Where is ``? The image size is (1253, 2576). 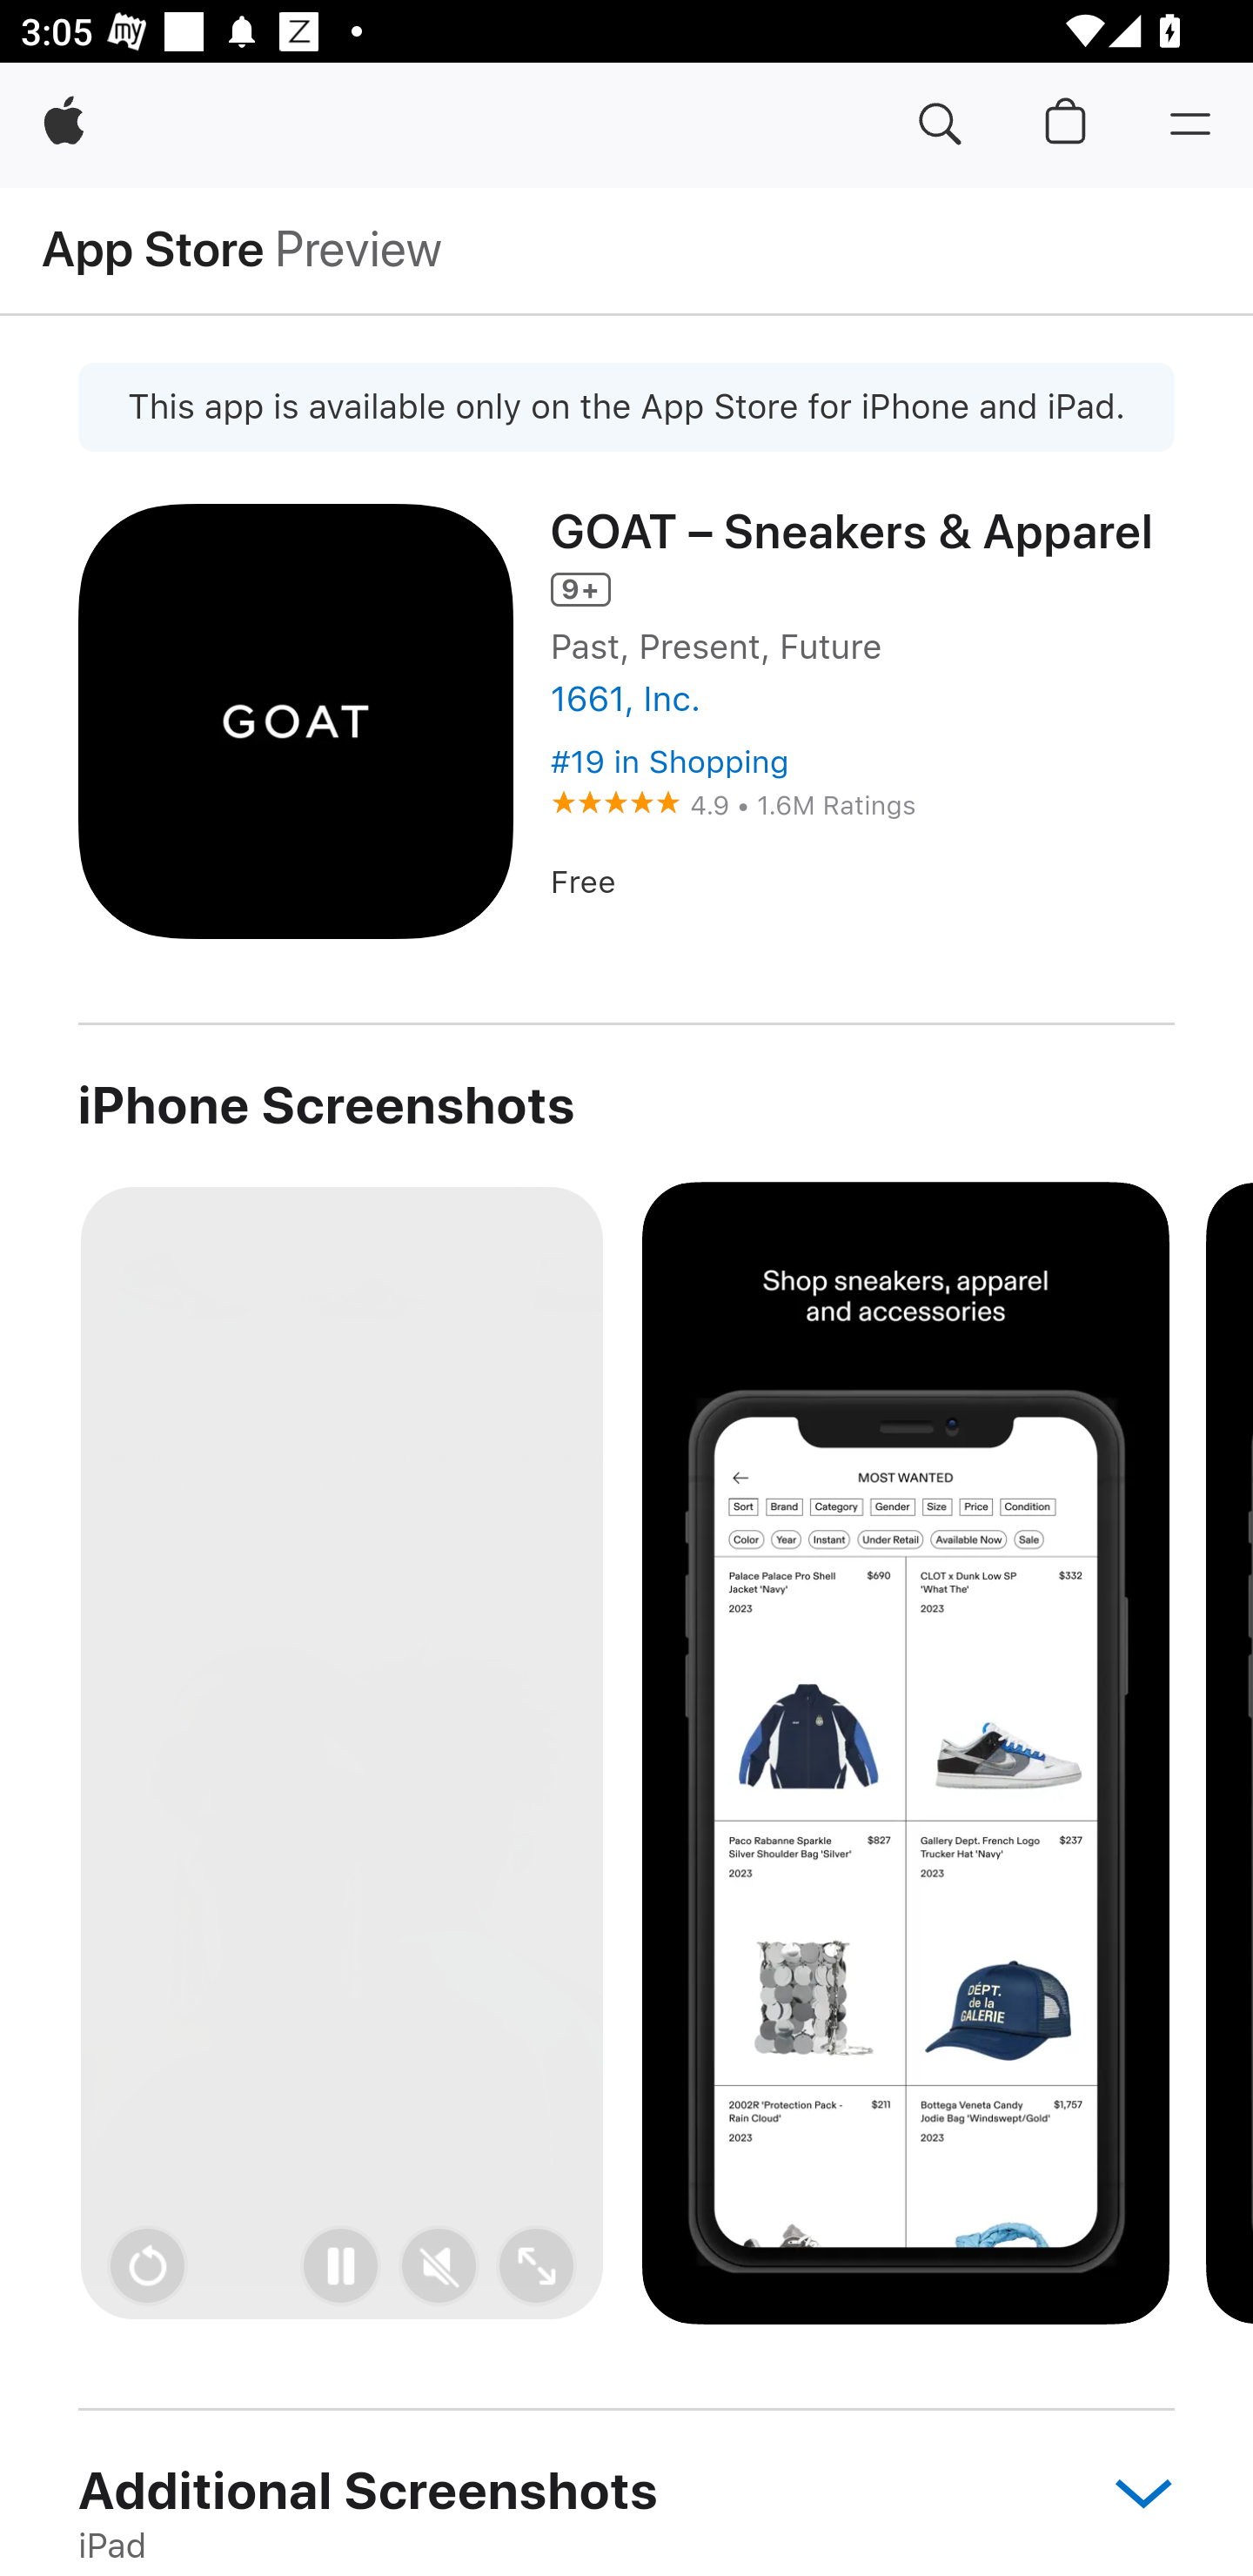
 is located at coordinates (1128, 2491).